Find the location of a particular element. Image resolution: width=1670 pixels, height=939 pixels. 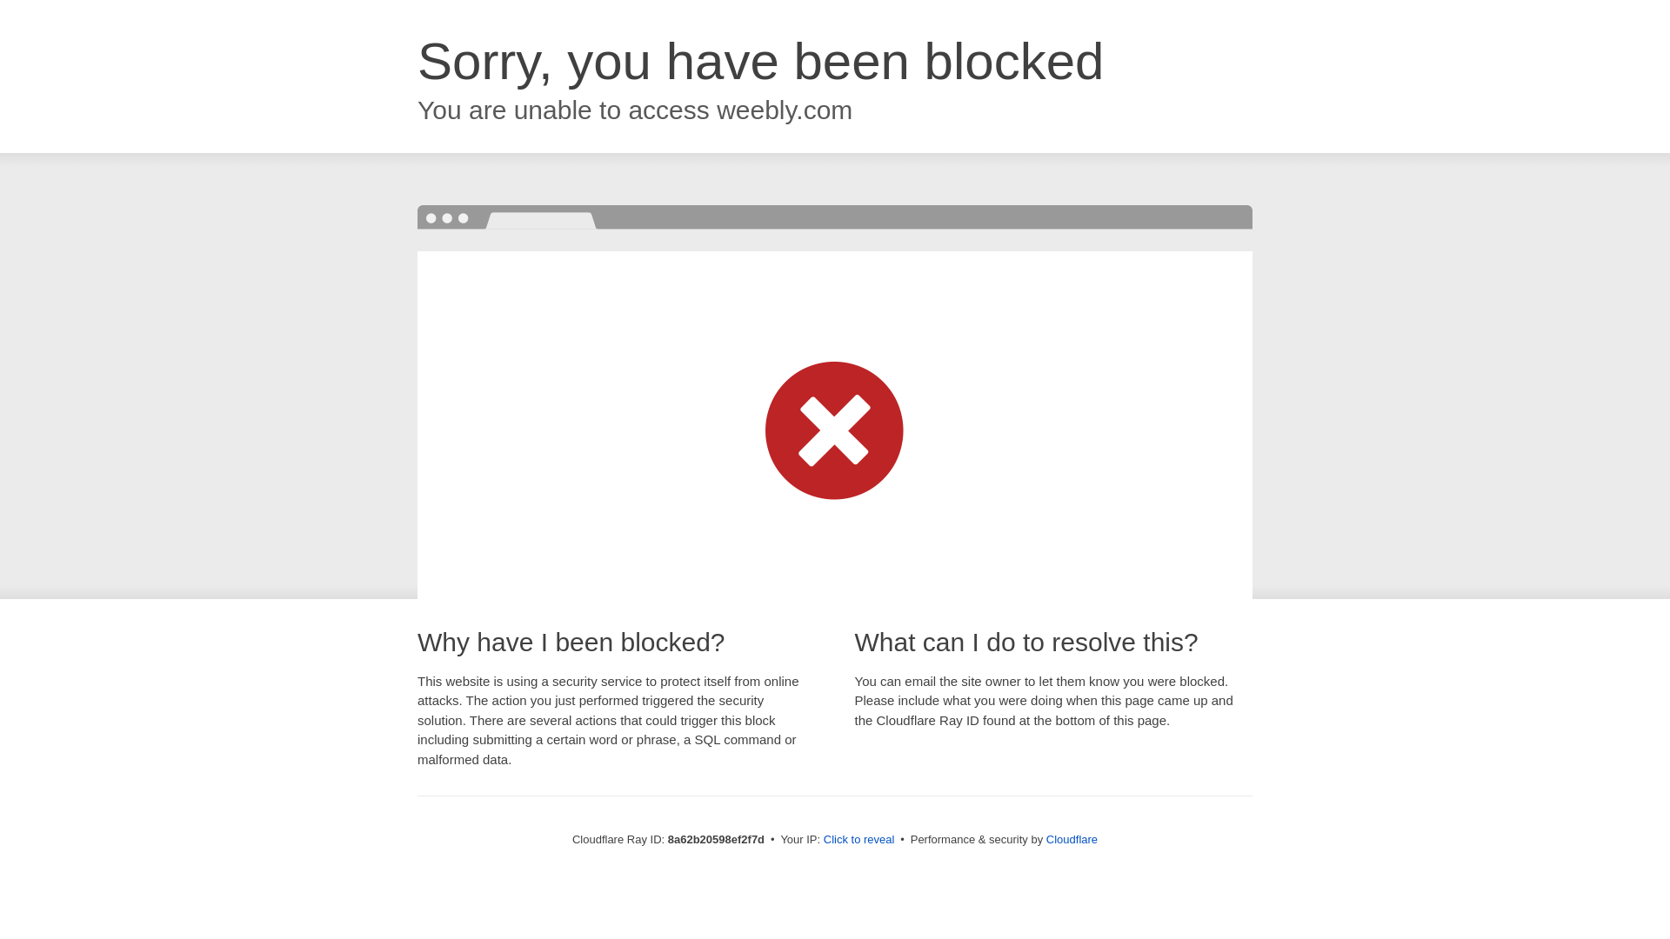

Cloudflare is located at coordinates (1072, 839).